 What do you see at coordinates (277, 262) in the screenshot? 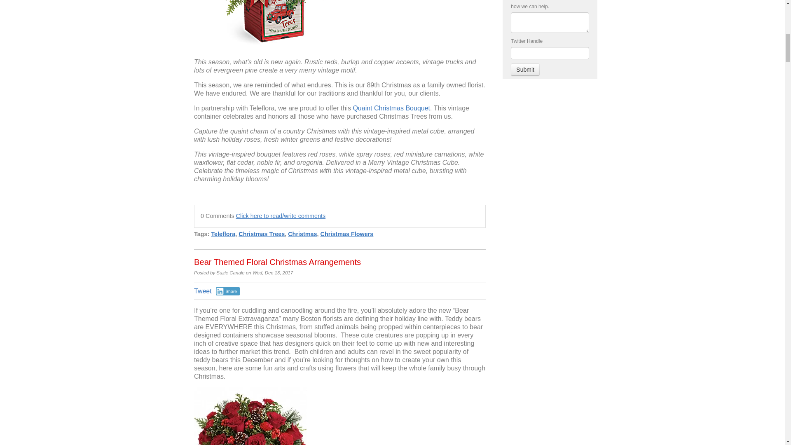
I see `Bear Themed Floral Christmas Arrangements` at bounding box center [277, 262].